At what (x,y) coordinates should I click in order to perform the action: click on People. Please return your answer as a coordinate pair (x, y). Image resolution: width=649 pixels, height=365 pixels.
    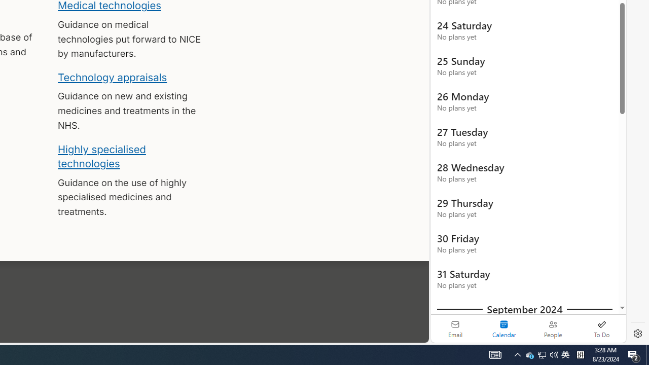
    Looking at the image, I should click on (553, 328).